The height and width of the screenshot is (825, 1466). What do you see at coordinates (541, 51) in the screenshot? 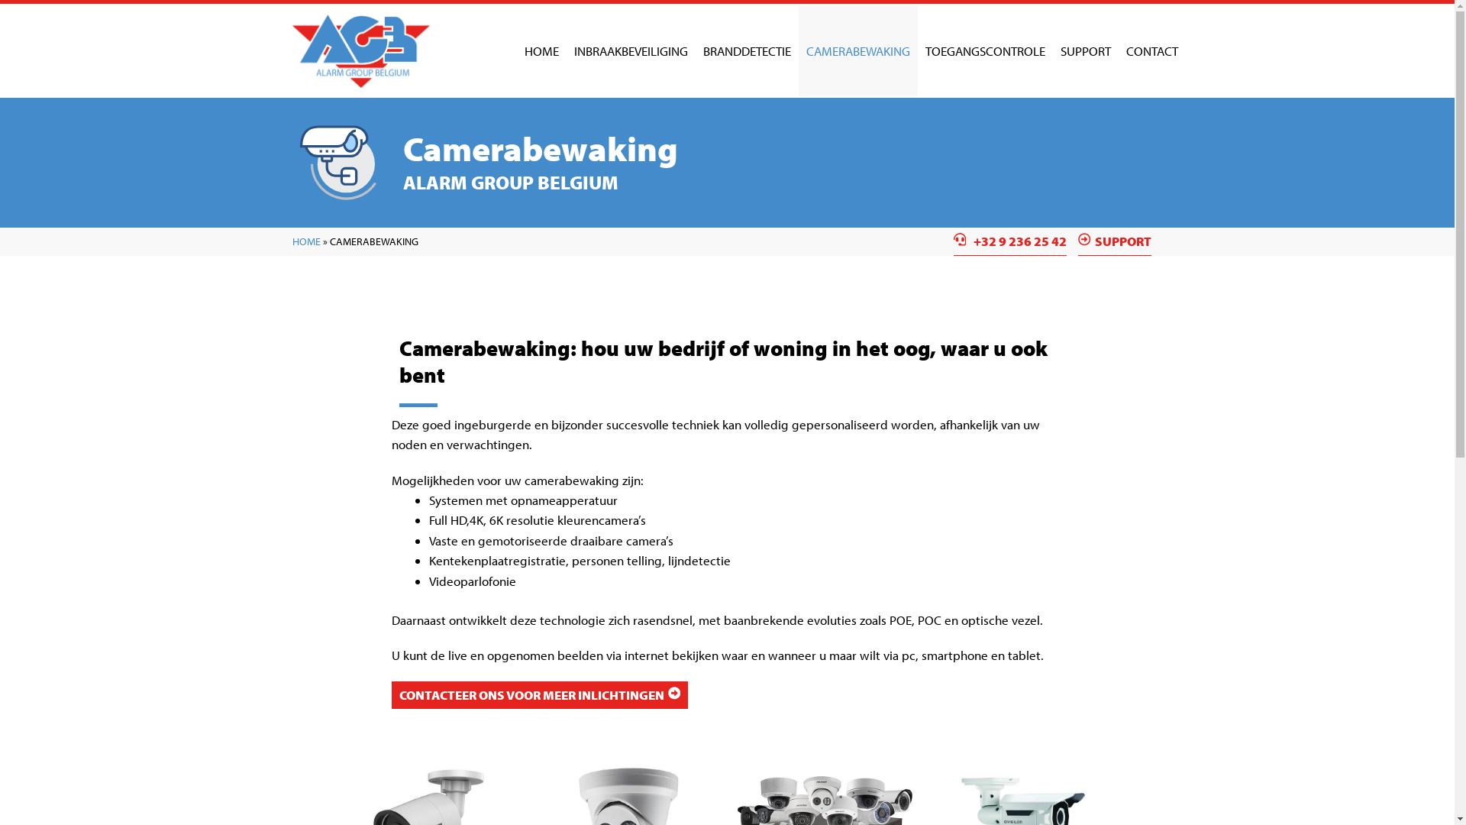
I see `HOME` at bounding box center [541, 51].